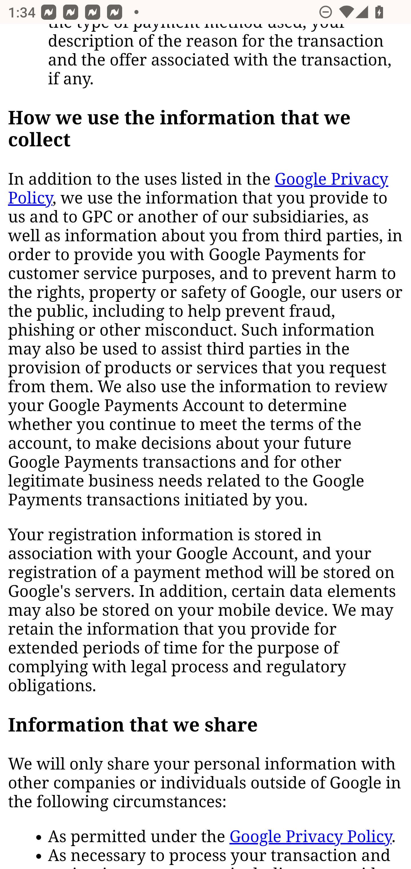 The height and width of the screenshot is (869, 411). I want to click on Google Privacy Policy, so click(311, 838).